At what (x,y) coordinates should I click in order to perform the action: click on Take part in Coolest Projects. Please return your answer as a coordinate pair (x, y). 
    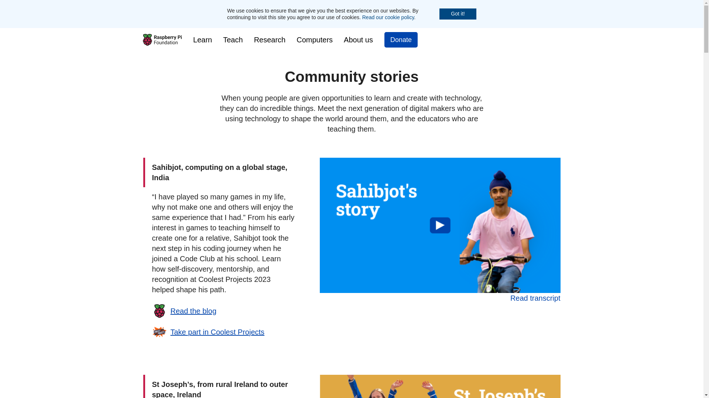
    Looking at the image, I should click on (208, 334).